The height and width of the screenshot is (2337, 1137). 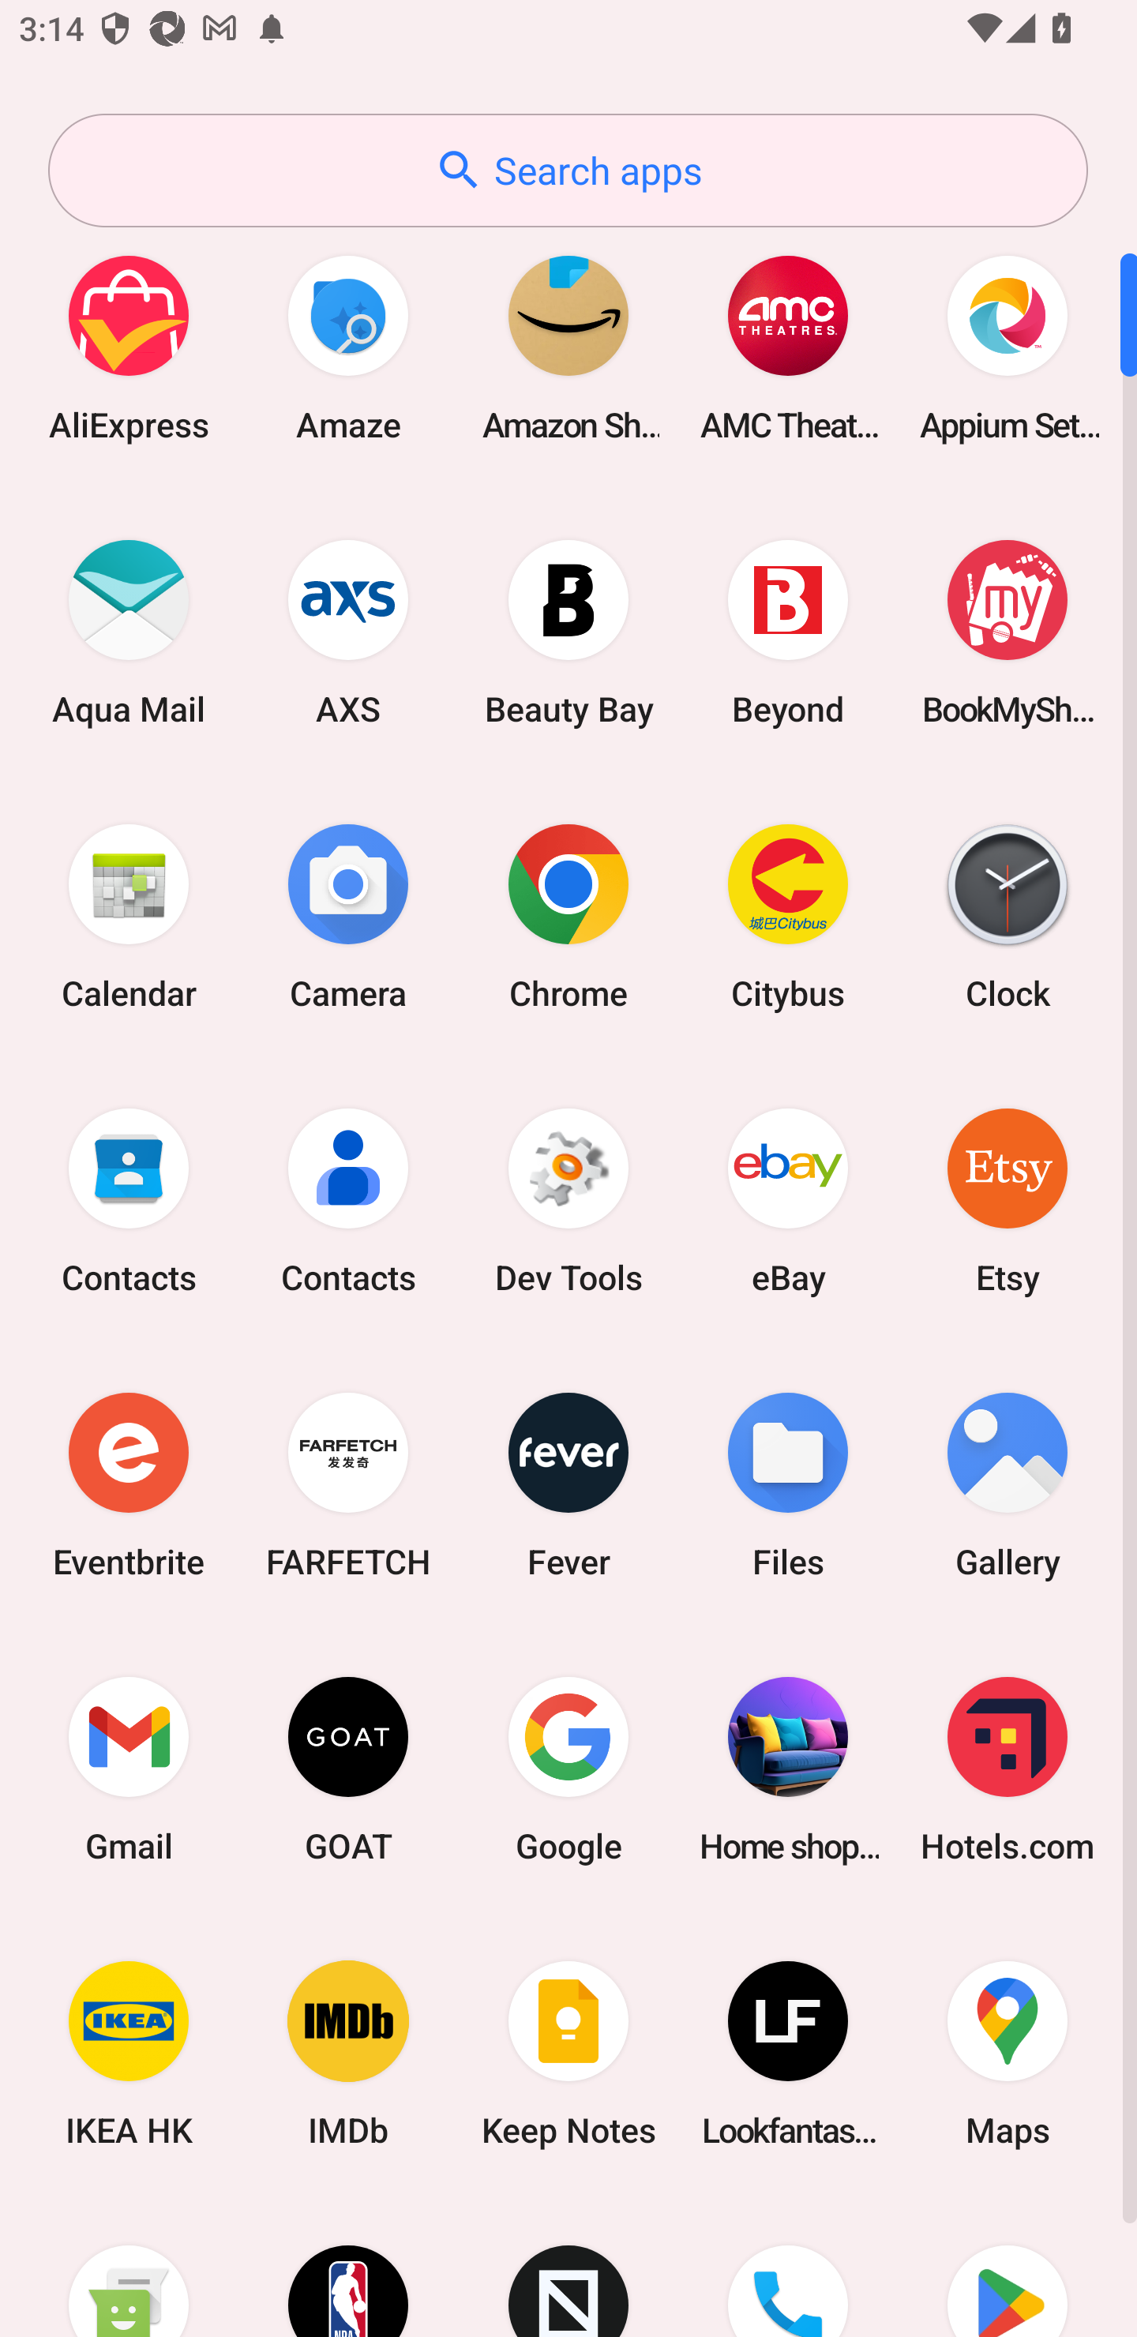 What do you see at coordinates (568, 1484) in the screenshot?
I see `Fever` at bounding box center [568, 1484].